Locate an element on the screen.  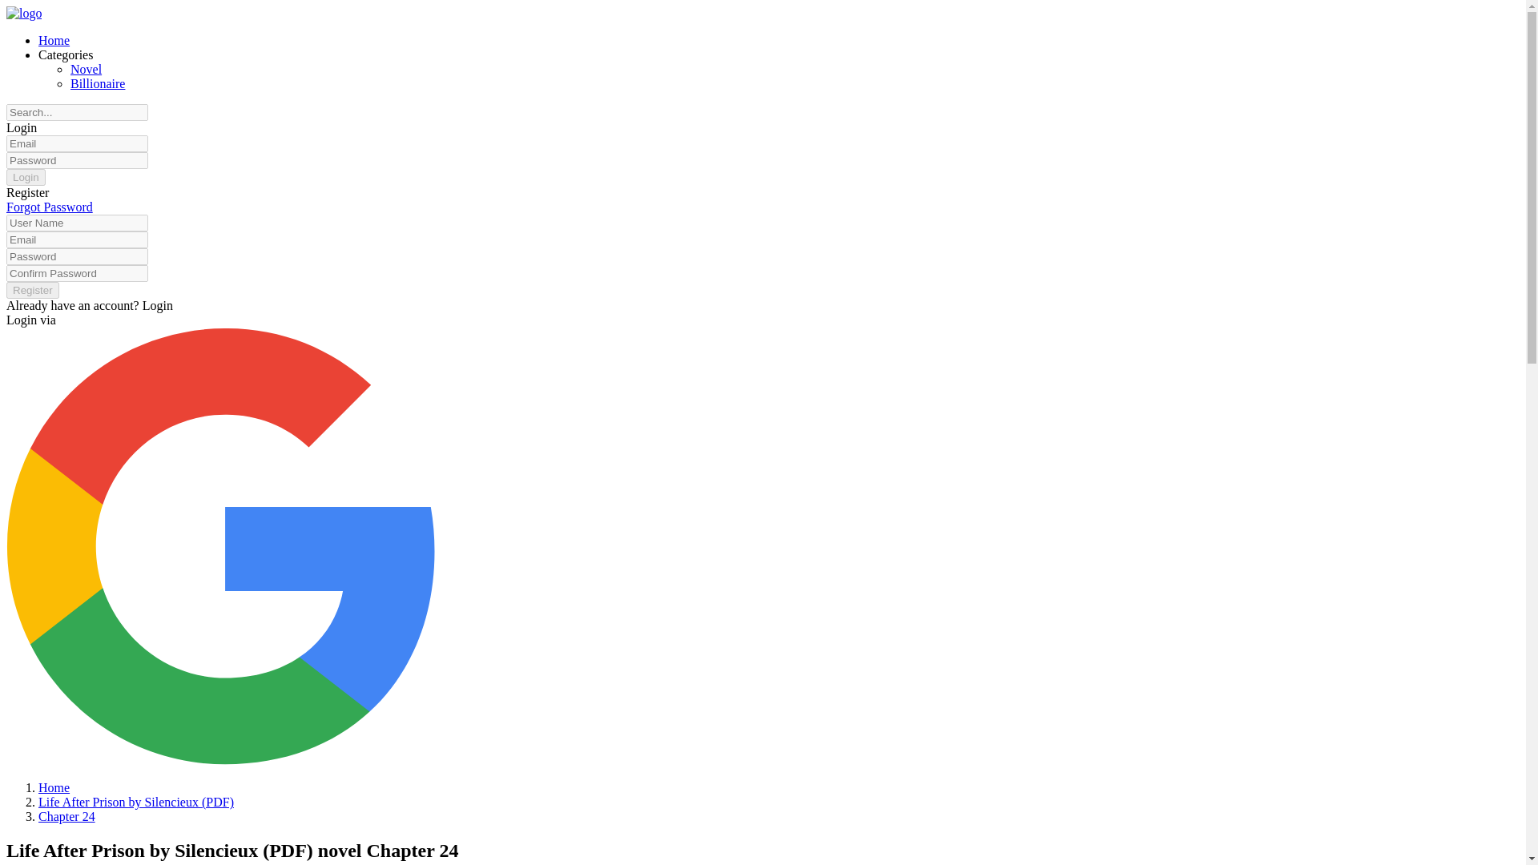
Categories is located at coordinates (66, 54).